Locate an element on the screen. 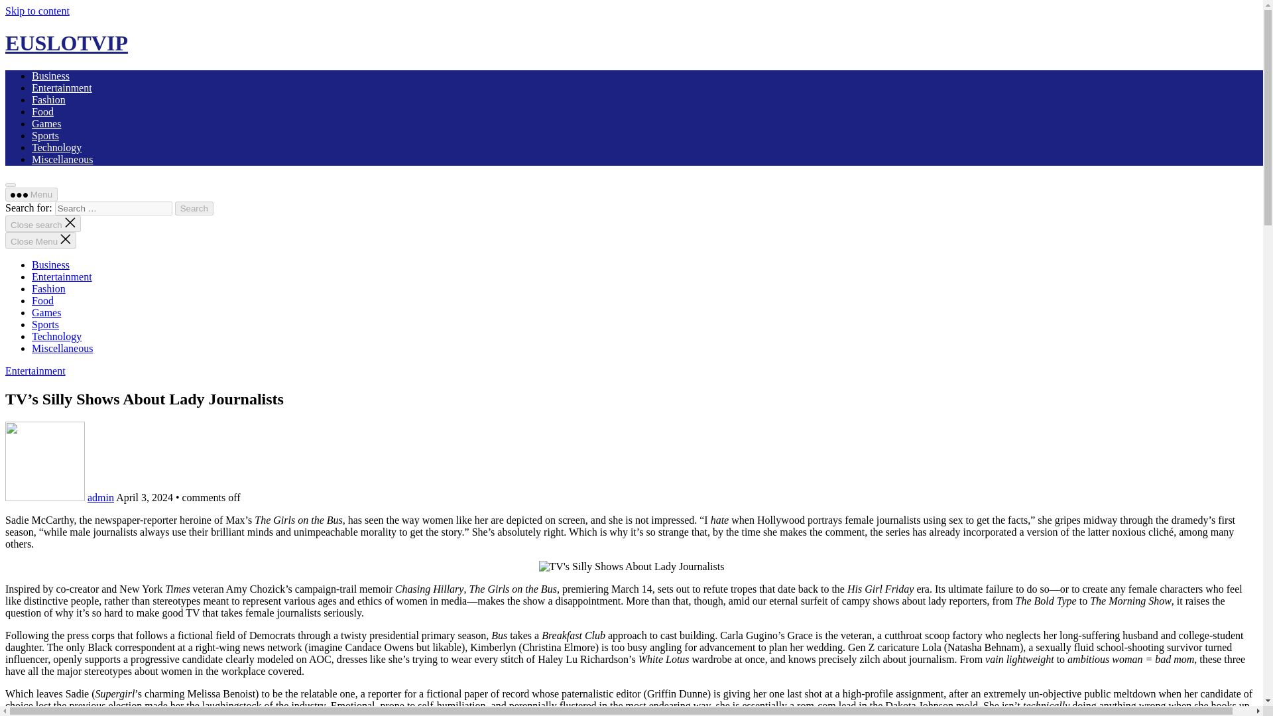 The image size is (1273, 716). Games is located at coordinates (46, 312).